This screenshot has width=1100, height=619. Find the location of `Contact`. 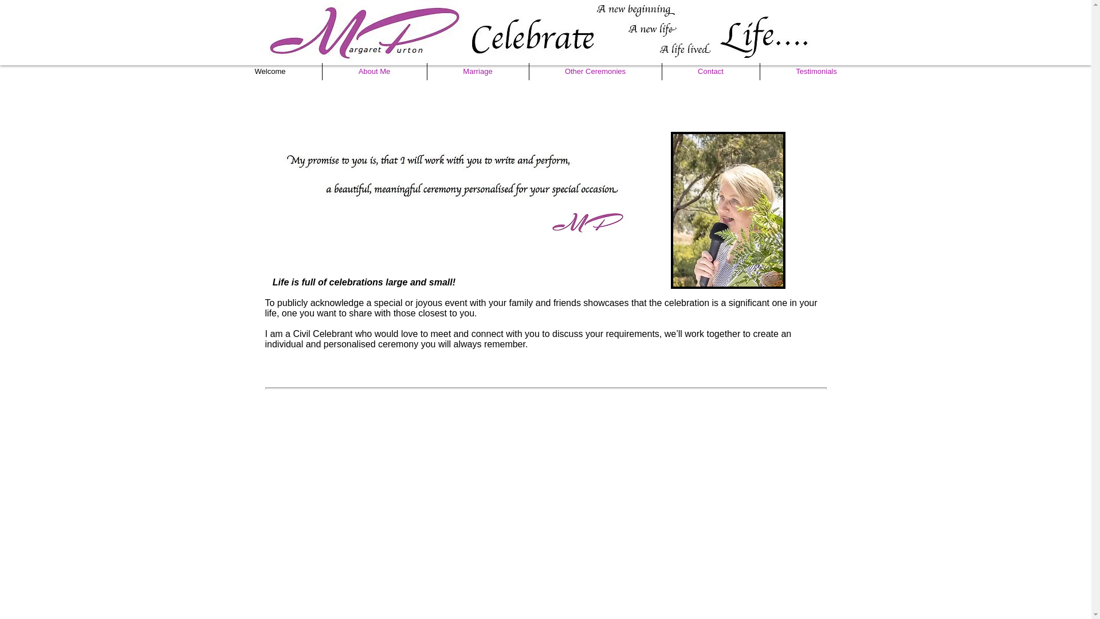

Contact is located at coordinates (711, 72).